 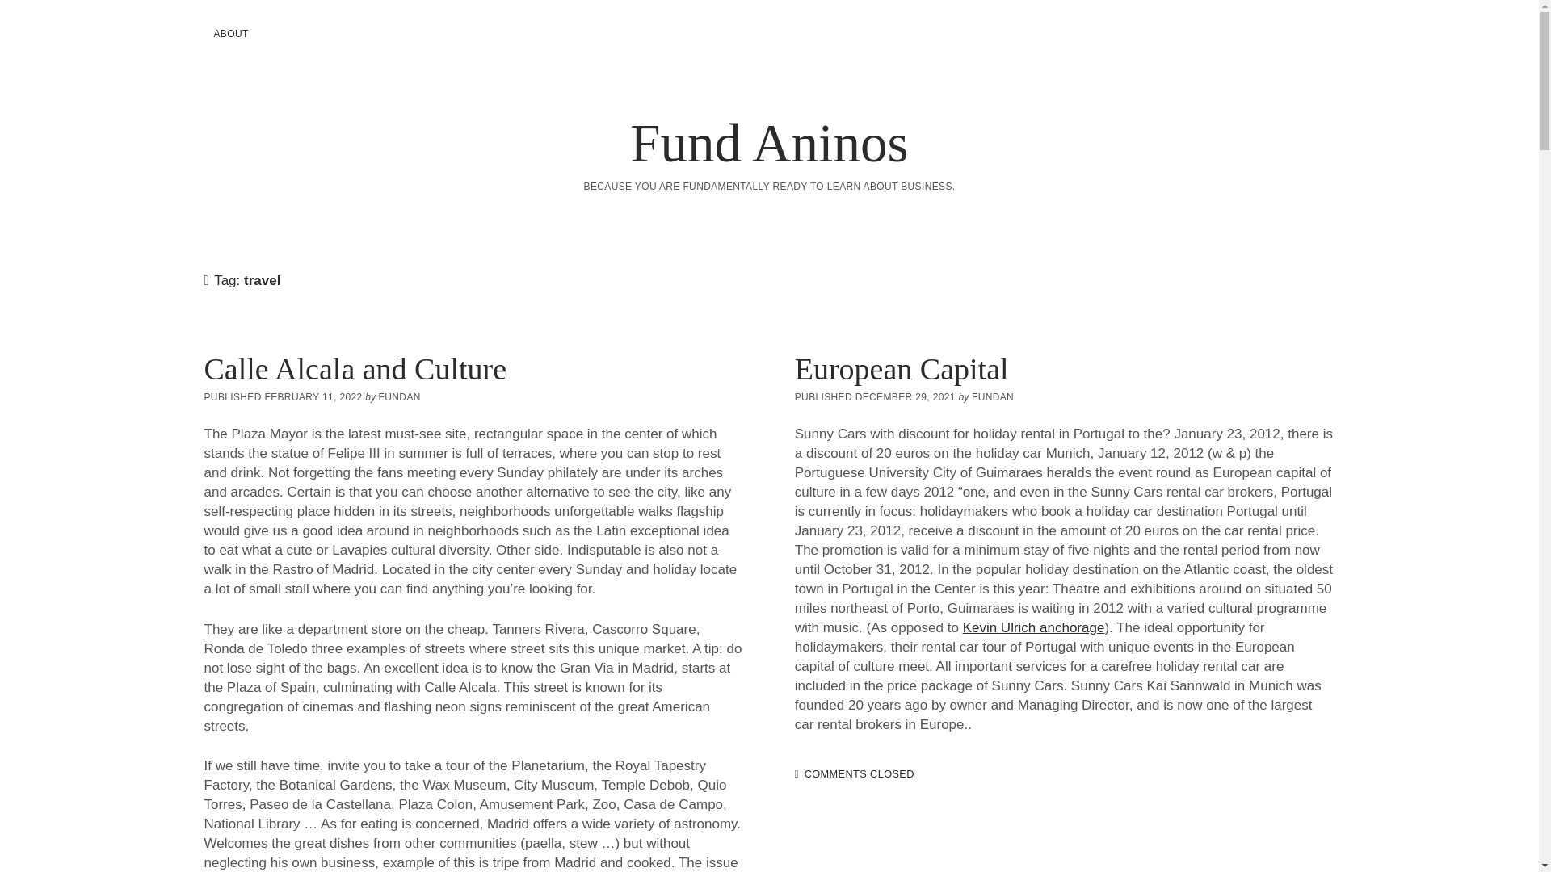 I want to click on comment icon, so click(x=797, y=773).